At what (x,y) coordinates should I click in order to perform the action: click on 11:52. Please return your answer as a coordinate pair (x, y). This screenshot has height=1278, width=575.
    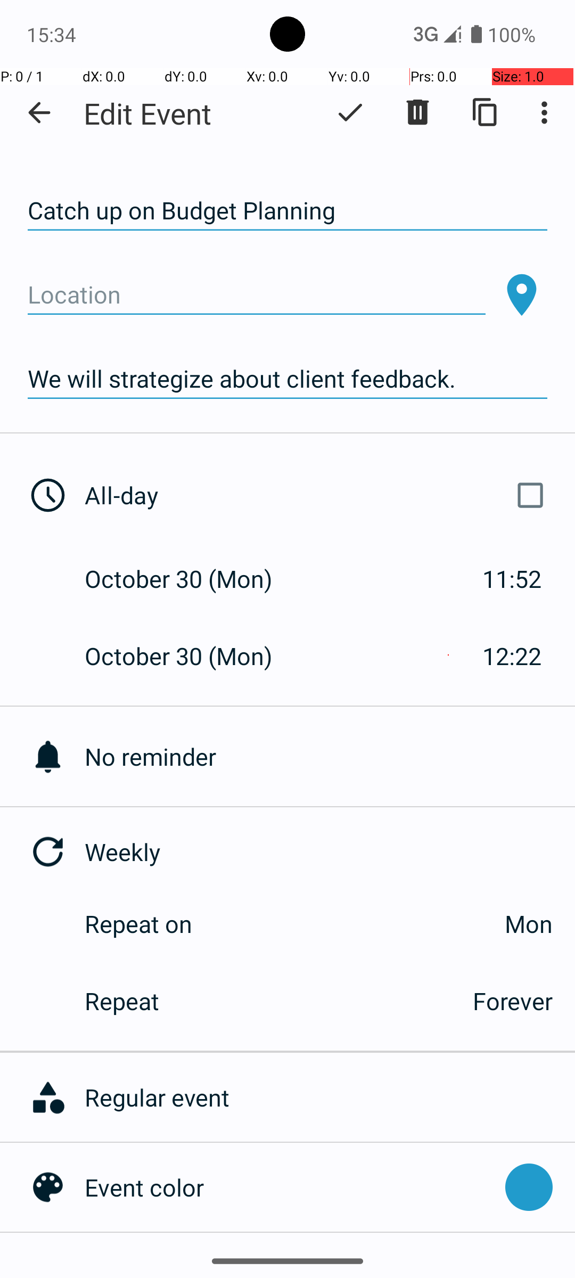
    Looking at the image, I should click on (512, 578).